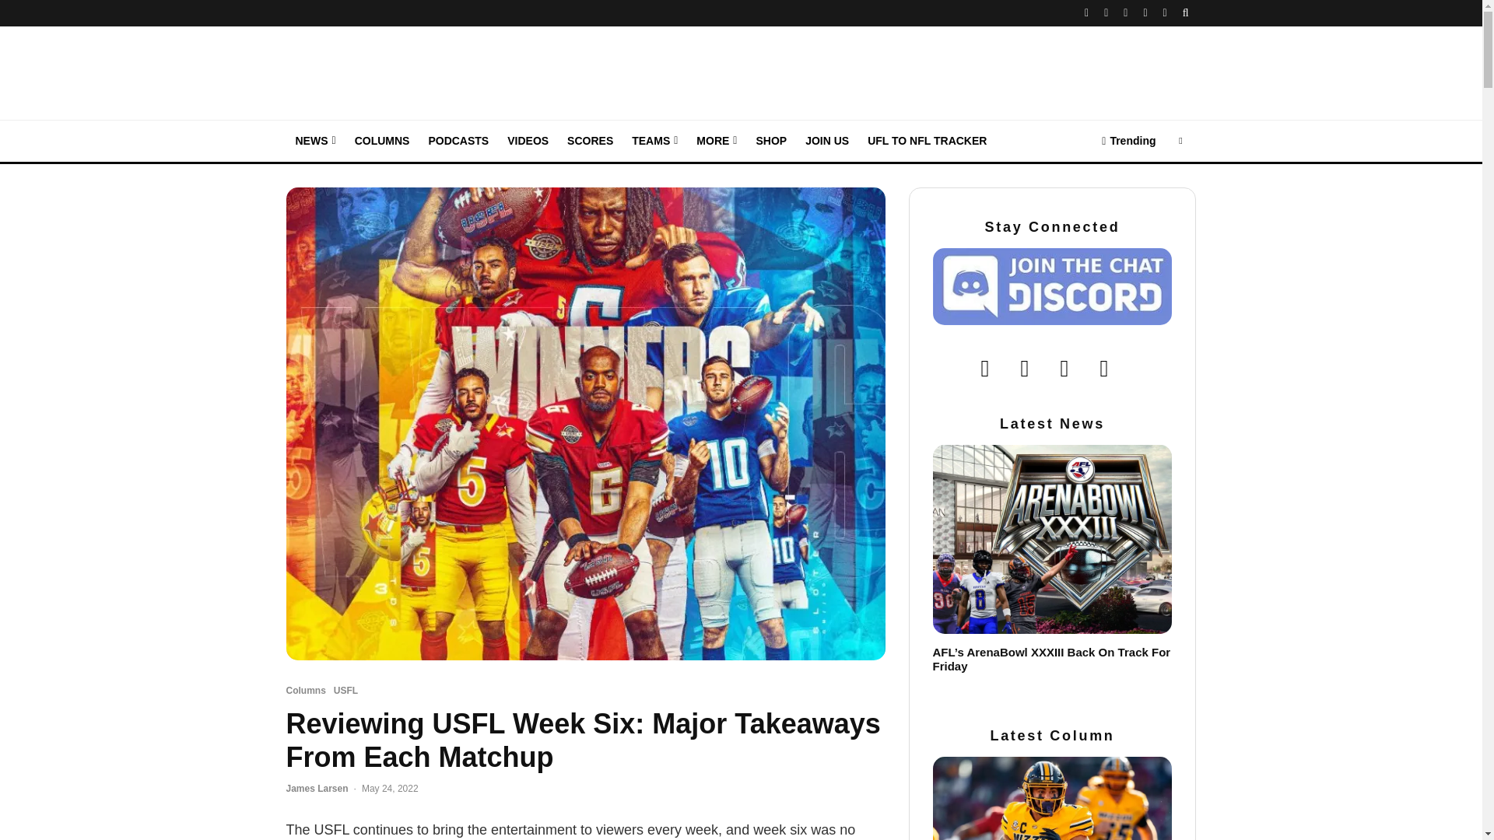 This screenshot has height=840, width=1494. What do you see at coordinates (382, 142) in the screenshot?
I see `COLUMNS` at bounding box center [382, 142].